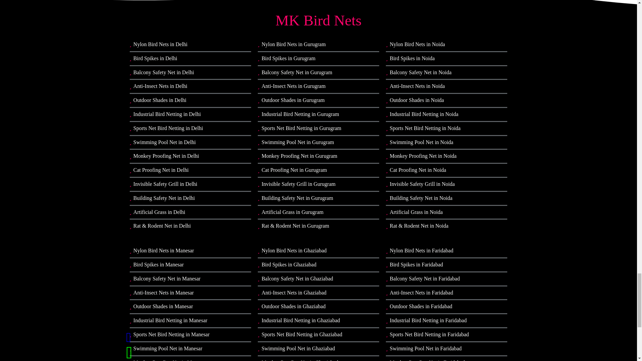 Image resolution: width=642 pixels, height=361 pixels. I want to click on Bird Spikes in Delhi, so click(190, 58).